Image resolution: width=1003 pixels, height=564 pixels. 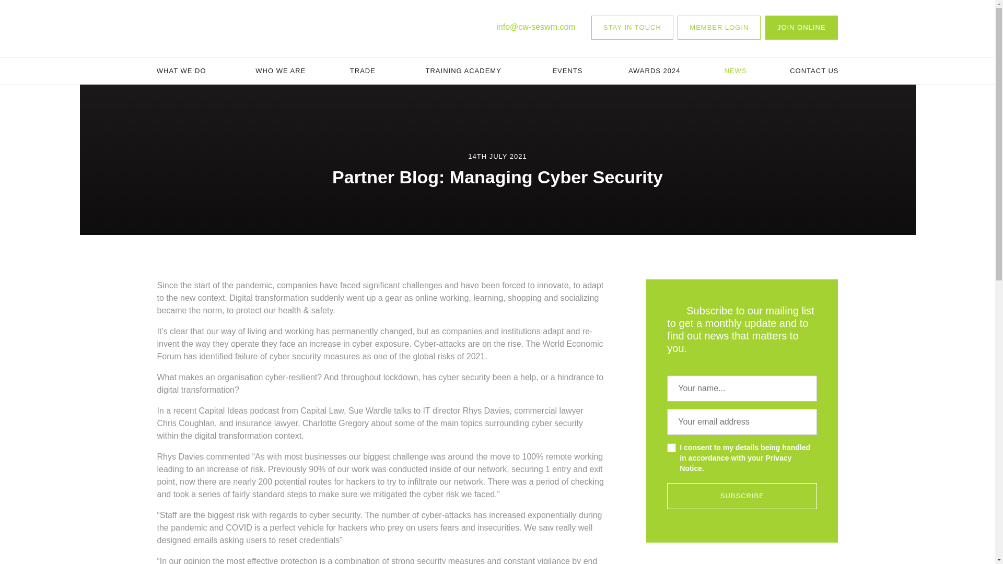 What do you see at coordinates (203, 28) in the screenshot?
I see `The Chamber` at bounding box center [203, 28].